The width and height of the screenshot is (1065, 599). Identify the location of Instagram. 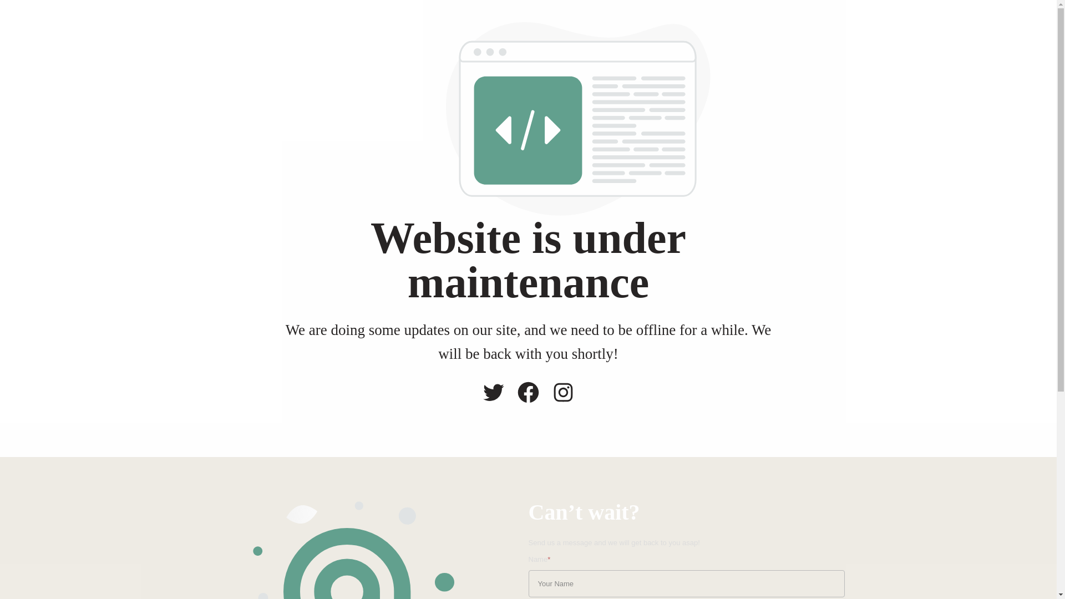
(563, 392).